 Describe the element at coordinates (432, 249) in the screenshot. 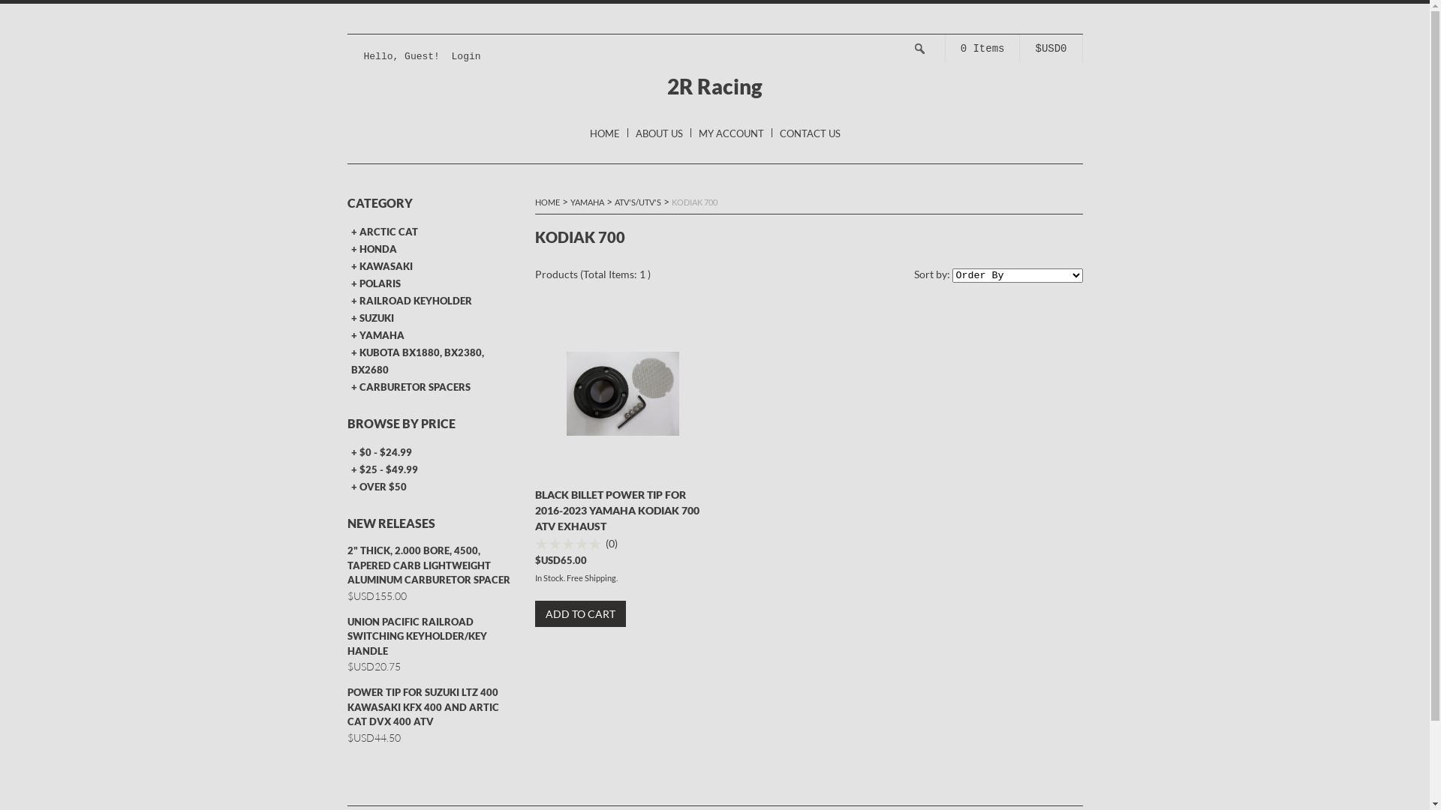

I see `HONDA` at that location.